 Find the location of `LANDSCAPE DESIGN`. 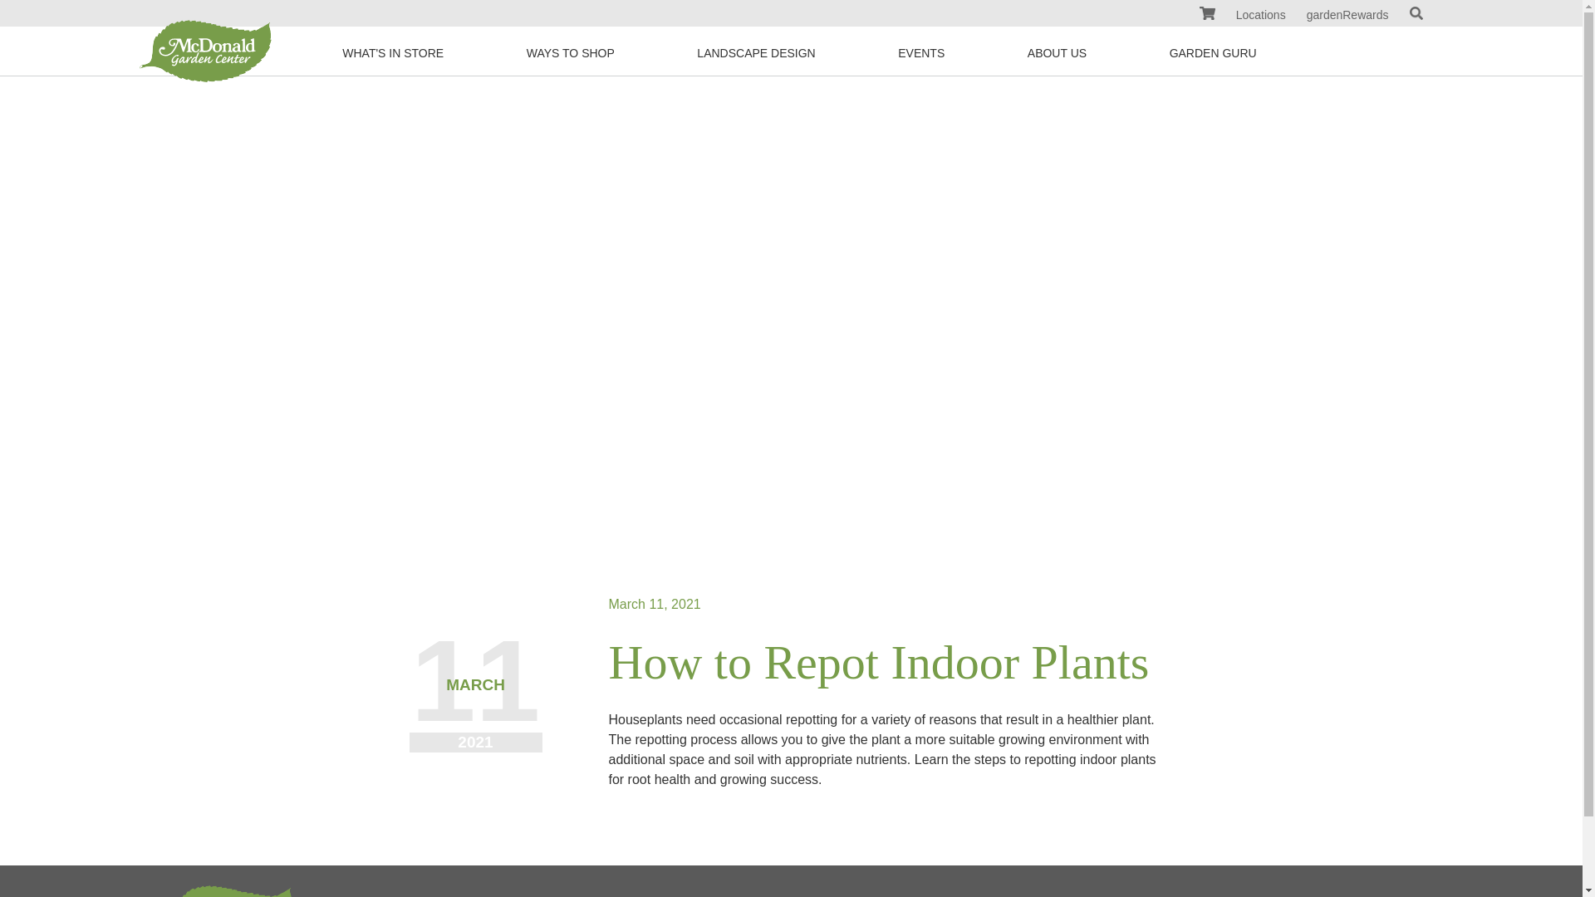

LANDSCAPE DESIGN is located at coordinates (1206, 15).